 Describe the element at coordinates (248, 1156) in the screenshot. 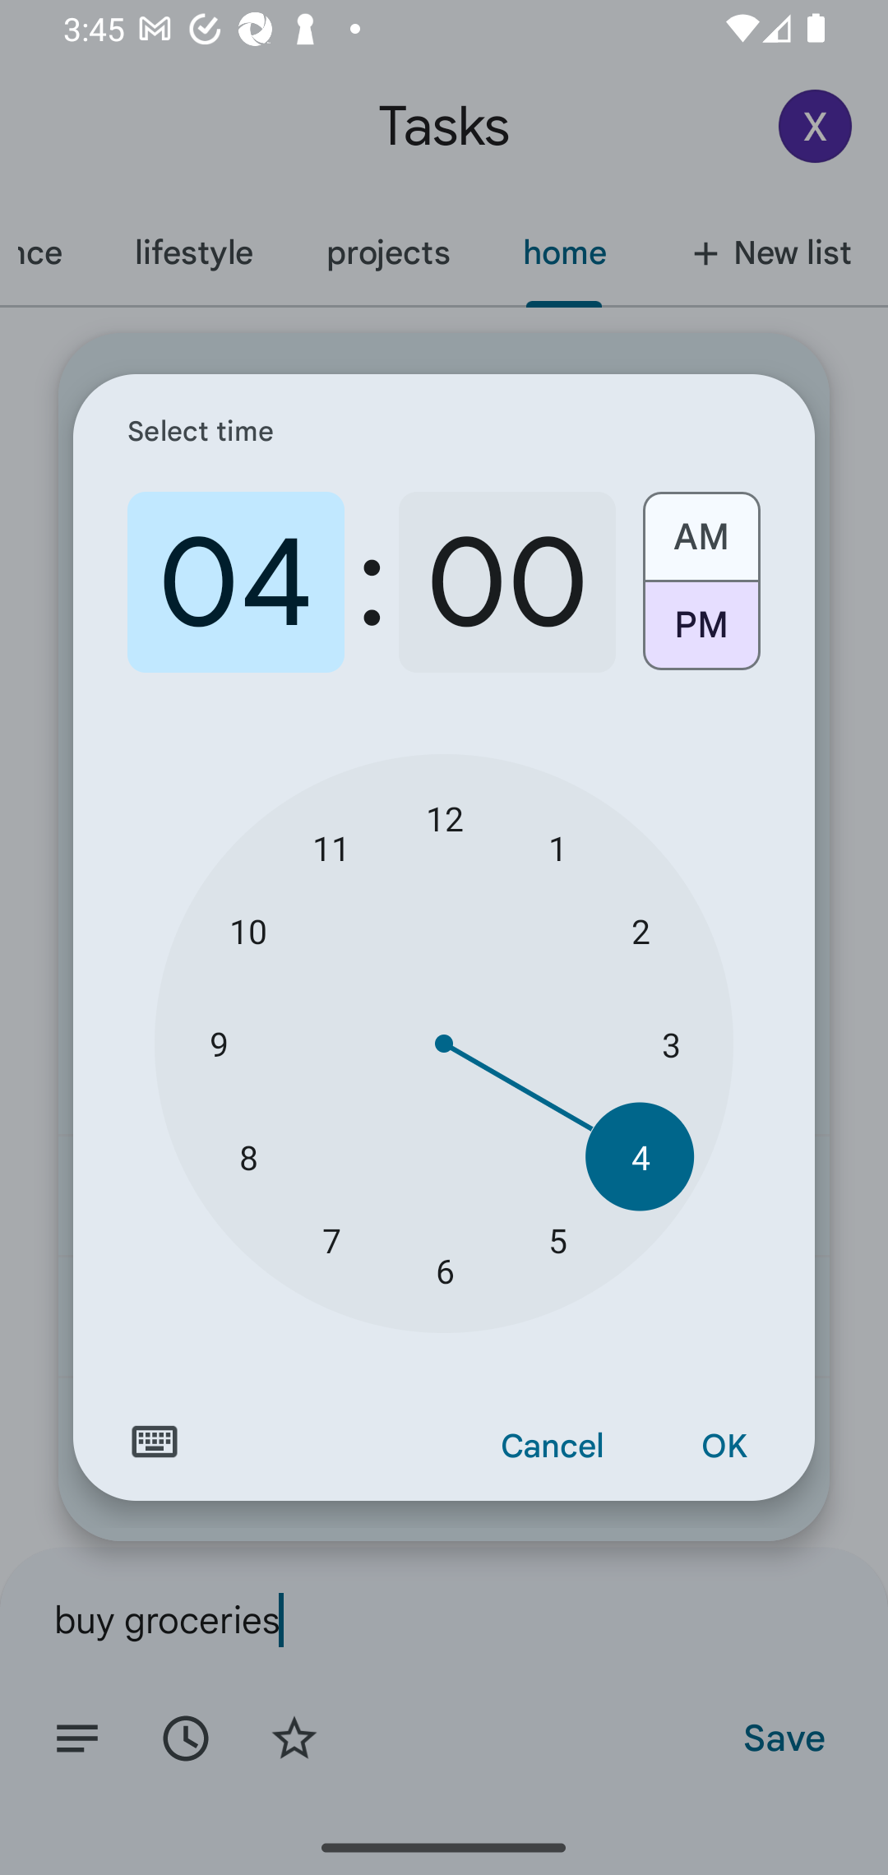

I see `8 8 o'clock` at that location.